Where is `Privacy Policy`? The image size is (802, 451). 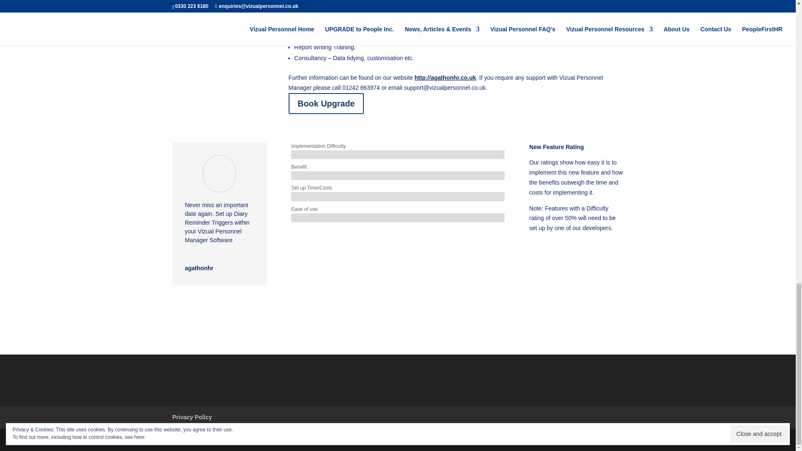 Privacy Policy is located at coordinates (192, 417).